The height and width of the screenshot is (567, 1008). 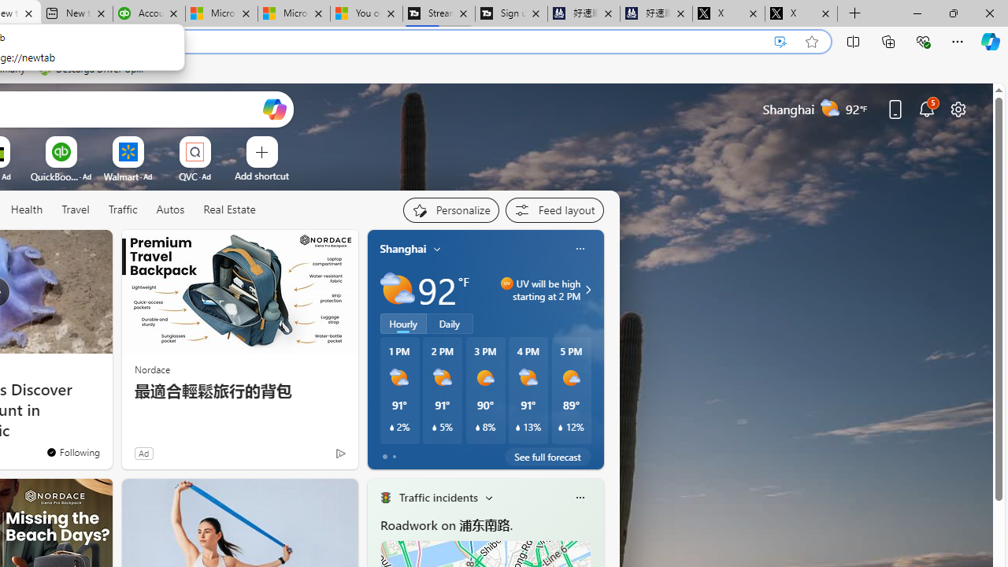 I want to click on Feed settings, so click(x=554, y=209).